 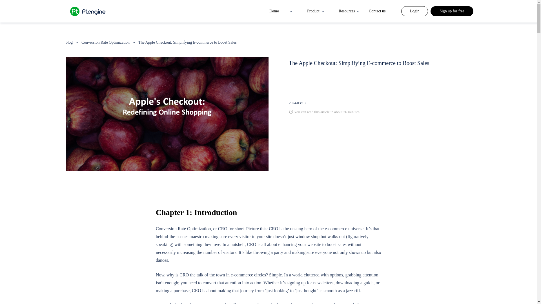 I want to click on Contact us, so click(x=377, y=11).